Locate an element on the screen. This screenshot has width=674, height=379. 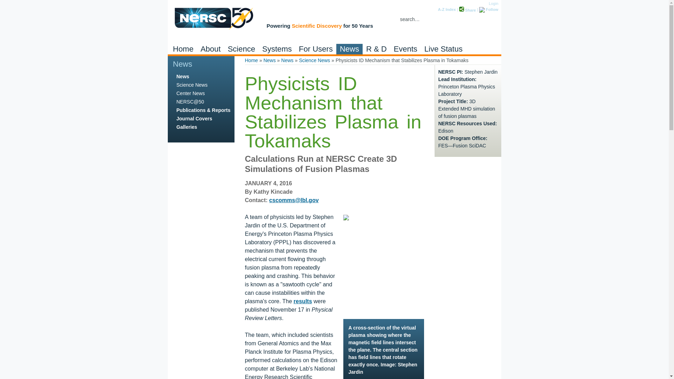
Login is located at coordinates (494, 4).